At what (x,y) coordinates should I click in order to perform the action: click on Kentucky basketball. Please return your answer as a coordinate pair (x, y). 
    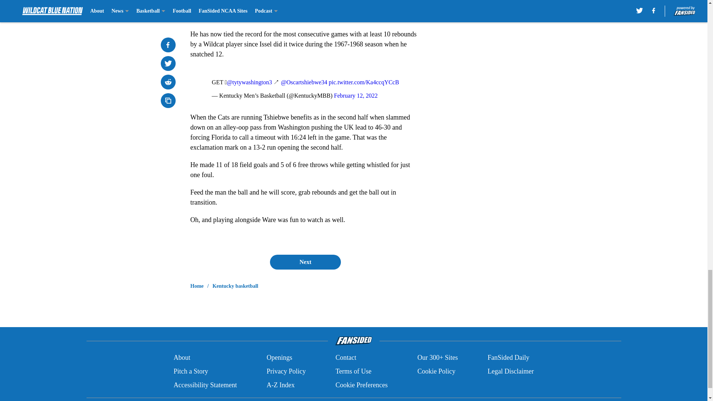
    Looking at the image, I should click on (235, 286).